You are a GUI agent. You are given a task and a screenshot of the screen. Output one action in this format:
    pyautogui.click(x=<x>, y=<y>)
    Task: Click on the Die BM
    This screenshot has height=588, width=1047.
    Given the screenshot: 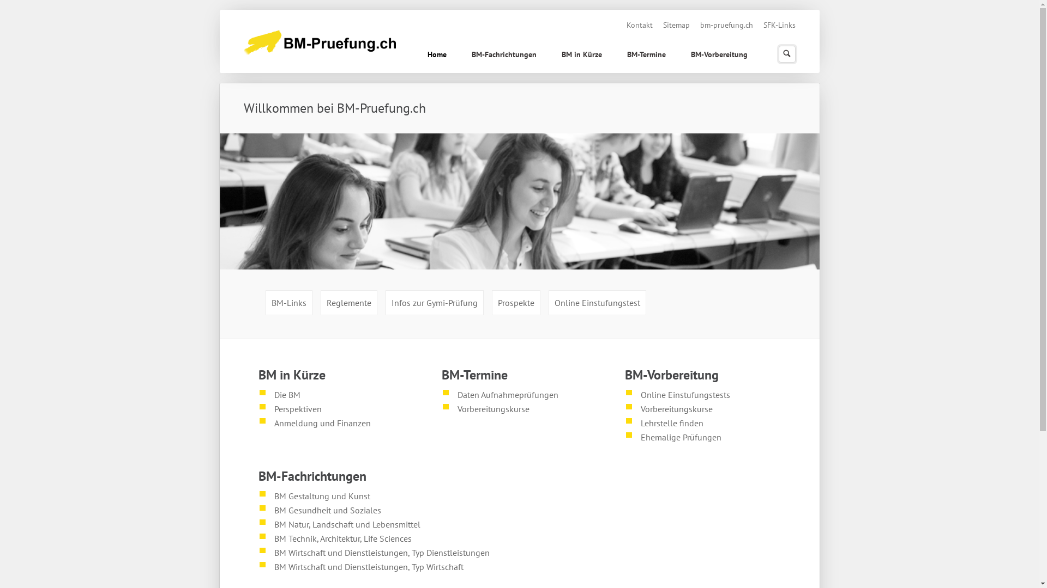 What is the action you would take?
    pyautogui.click(x=287, y=395)
    